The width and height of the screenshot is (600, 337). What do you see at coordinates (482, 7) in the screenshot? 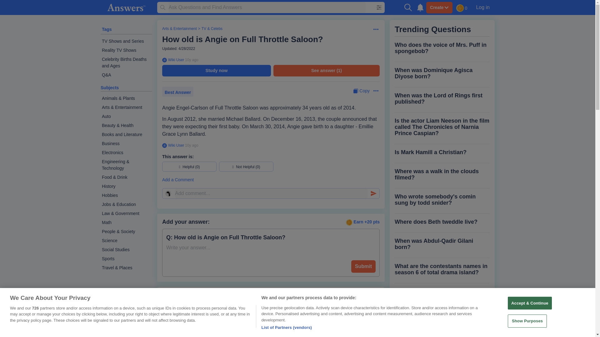
I see `Log in` at bounding box center [482, 7].